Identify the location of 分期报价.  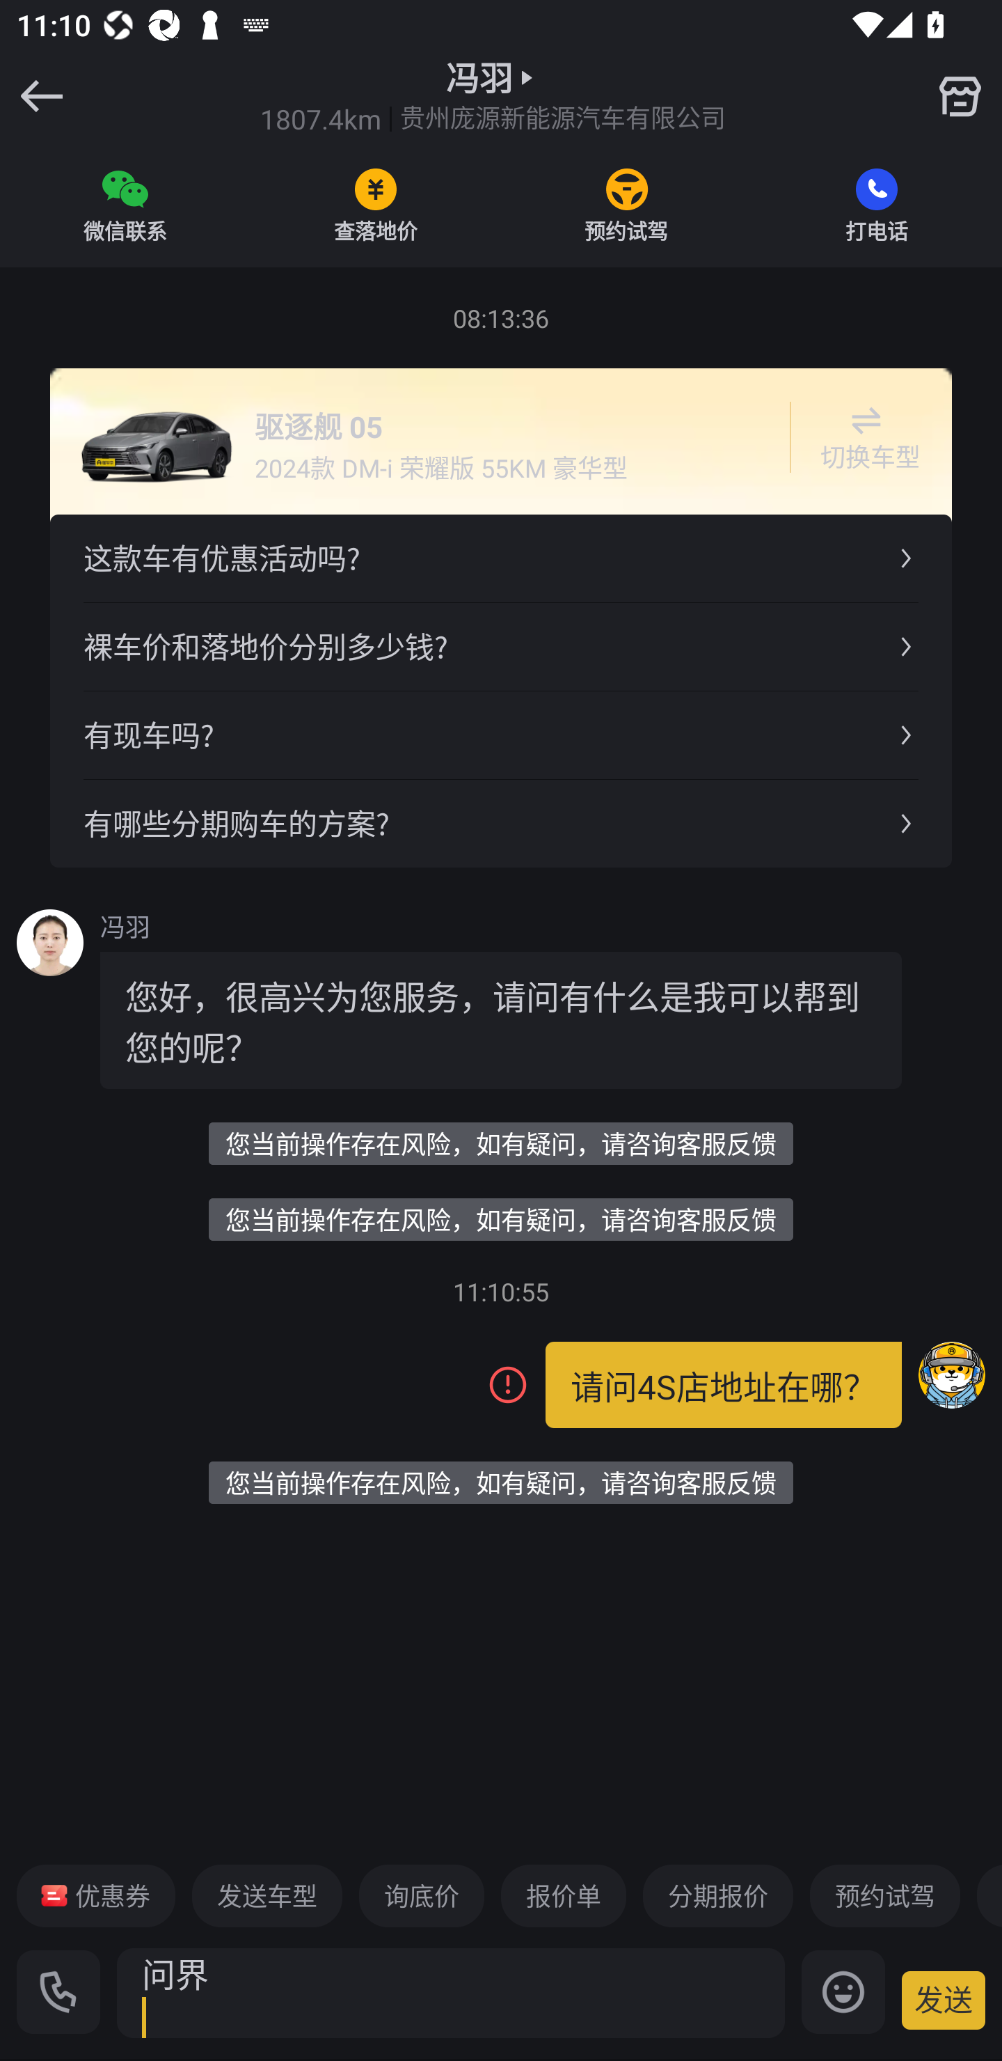
(718, 1895).